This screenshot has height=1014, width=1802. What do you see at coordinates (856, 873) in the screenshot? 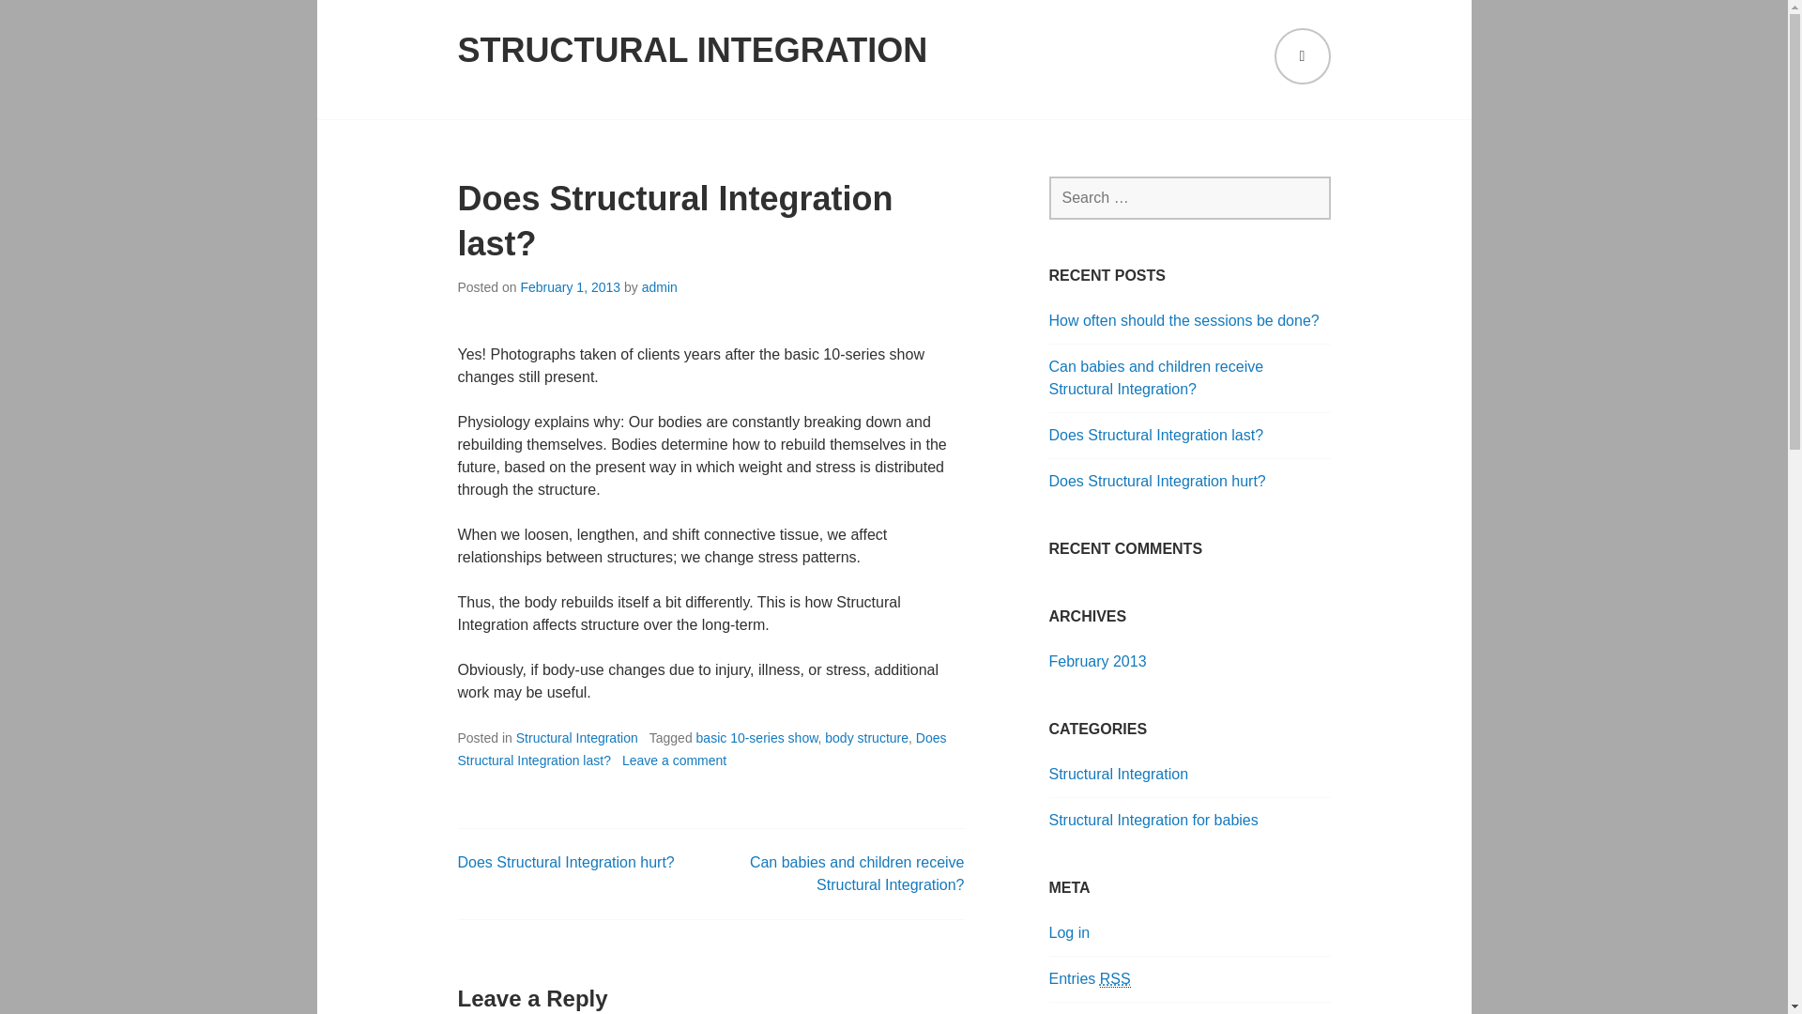
I see `Can babies and children receive Structural Integration?` at bounding box center [856, 873].